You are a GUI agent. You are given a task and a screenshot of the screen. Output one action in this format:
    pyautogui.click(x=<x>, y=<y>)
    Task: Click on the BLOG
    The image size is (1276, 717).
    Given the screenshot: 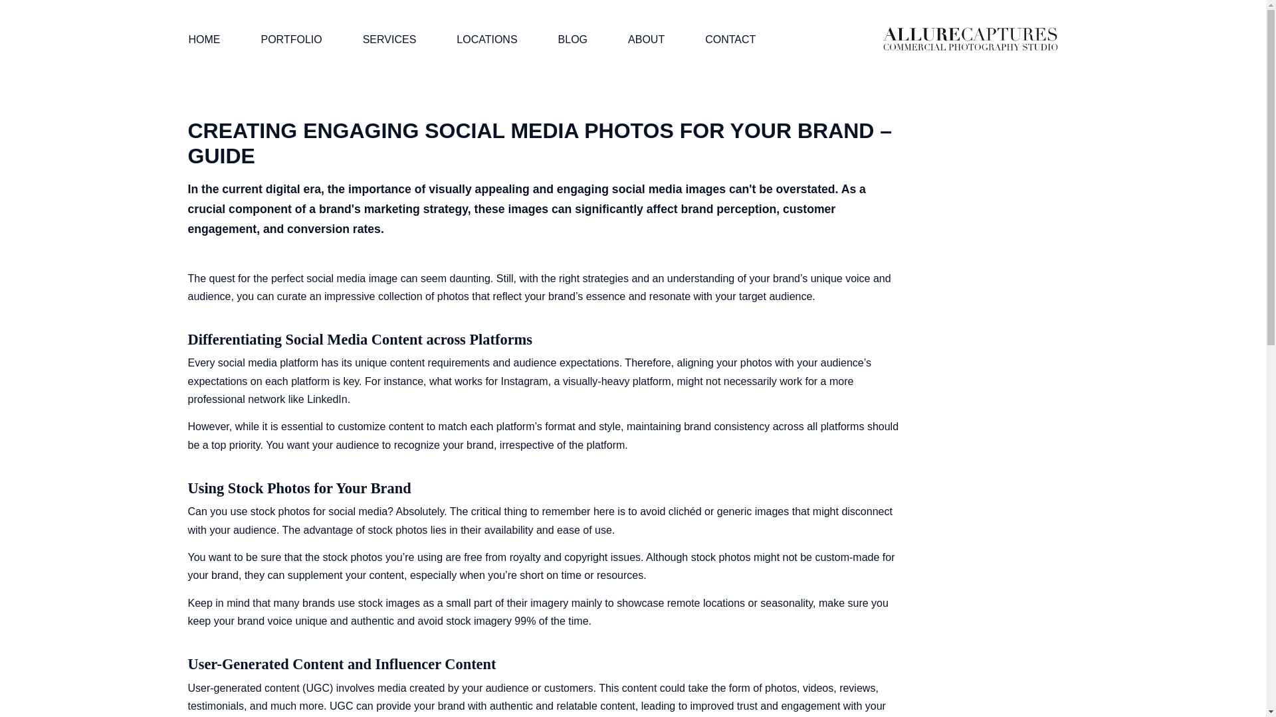 What is the action you would take?
    pyautogui.click(x=573, y=40)
    